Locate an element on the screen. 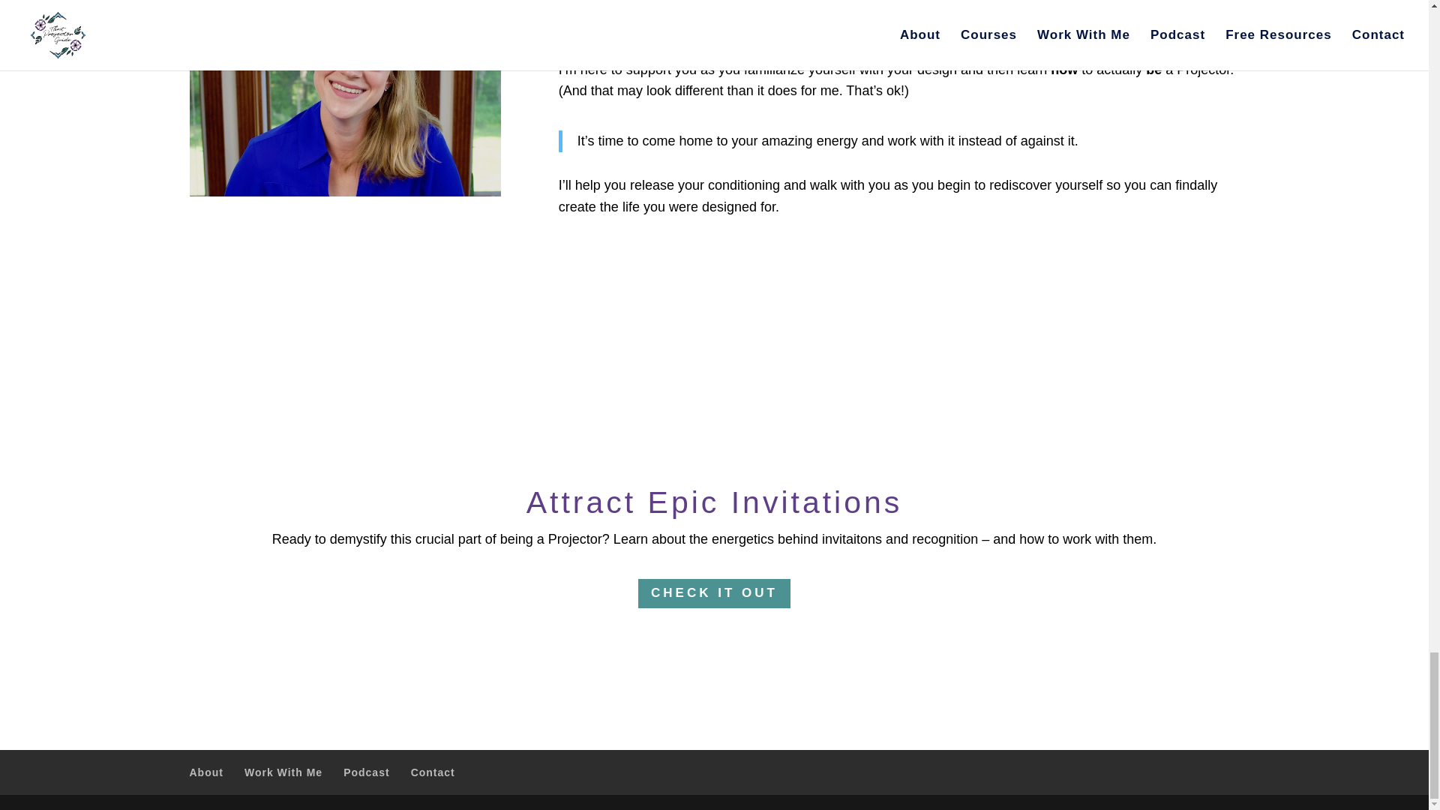  Work With Me is located at coordinates (283, 772).